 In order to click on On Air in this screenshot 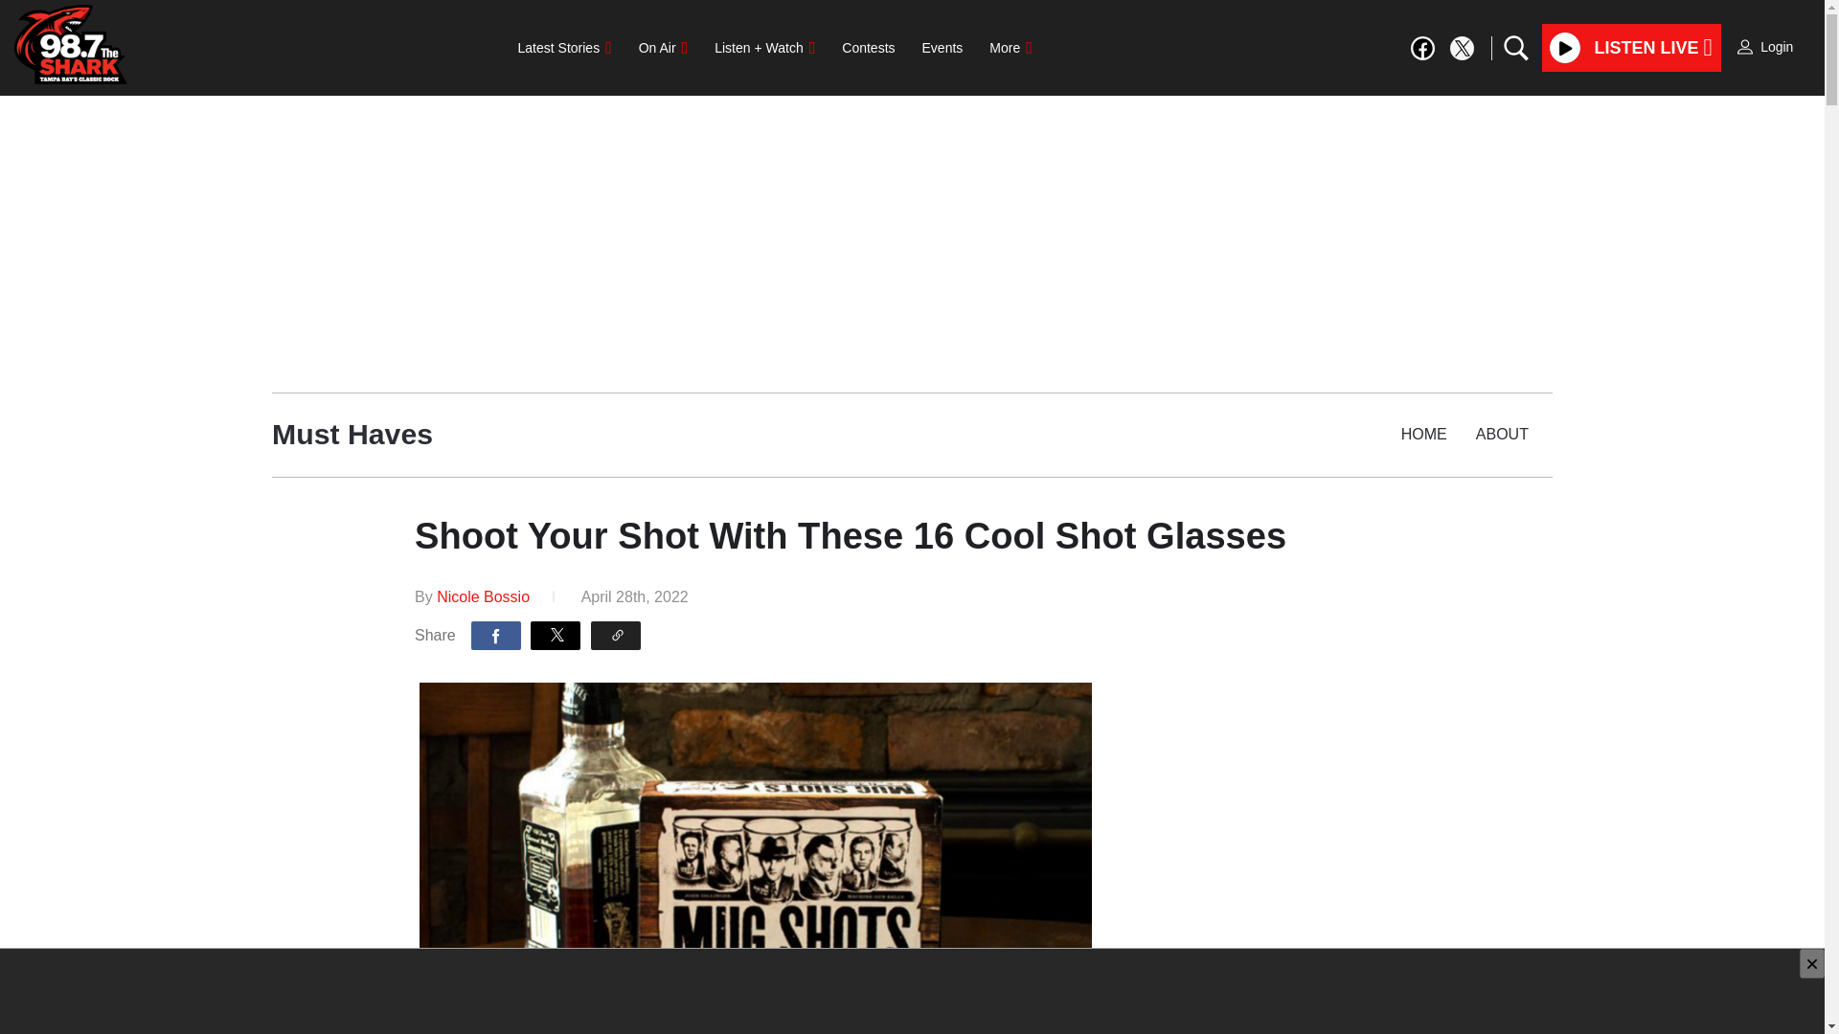, I will do `click(663, 48)`.